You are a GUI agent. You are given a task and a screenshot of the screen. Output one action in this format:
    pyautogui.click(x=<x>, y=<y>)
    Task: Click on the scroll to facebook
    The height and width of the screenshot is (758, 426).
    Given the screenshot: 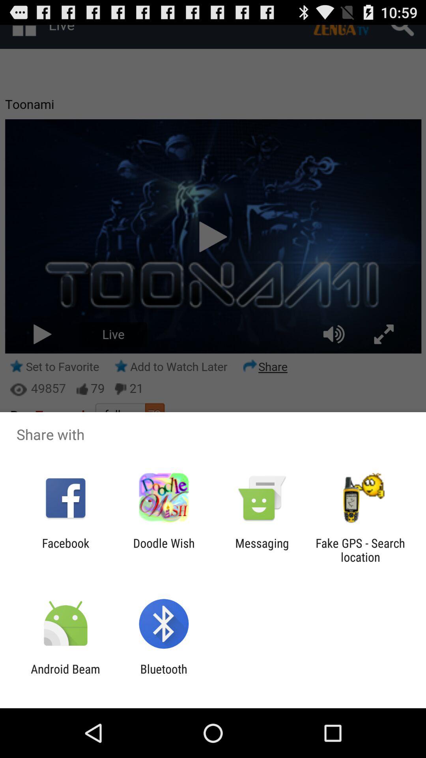 What is the action you would take?
    pyautogui.click(x=65, y=550)
    